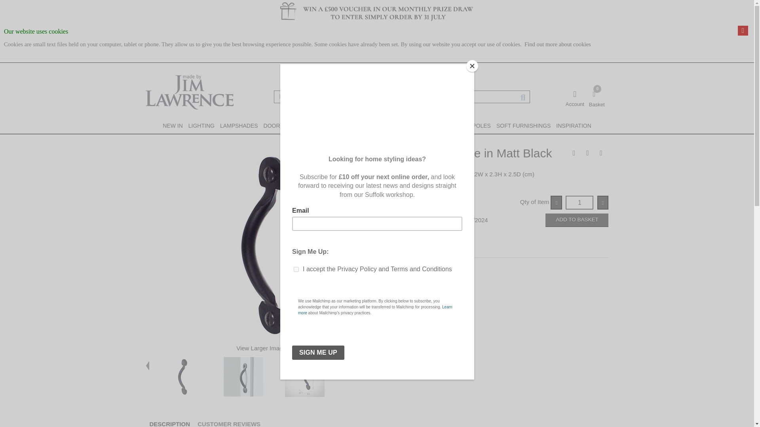 Image resolution: width=760 pixels, height=427 pixels. What do you see at coordinates (243, 376) in the screenshot?
I see `Stoke Pull Handle in Matt Black` at bounding box center [243, 376].